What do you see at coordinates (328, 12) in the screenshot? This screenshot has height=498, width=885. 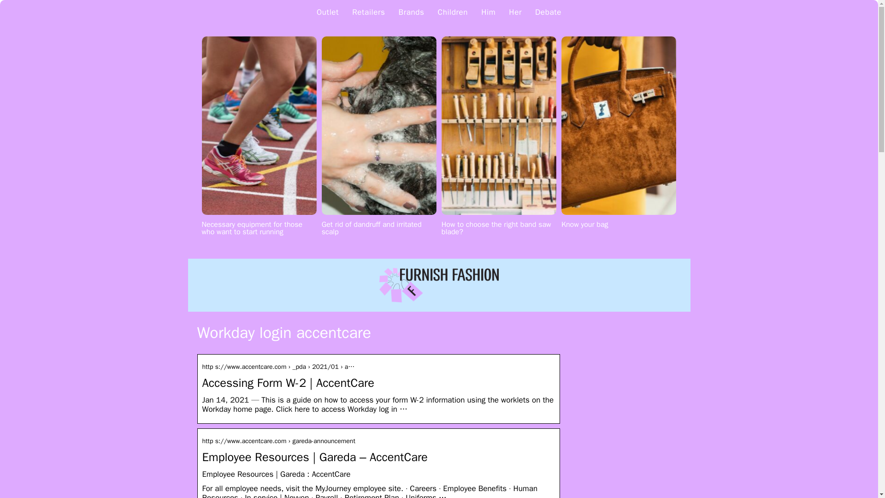 I see `Outlet` at bounding box center [328, 12].